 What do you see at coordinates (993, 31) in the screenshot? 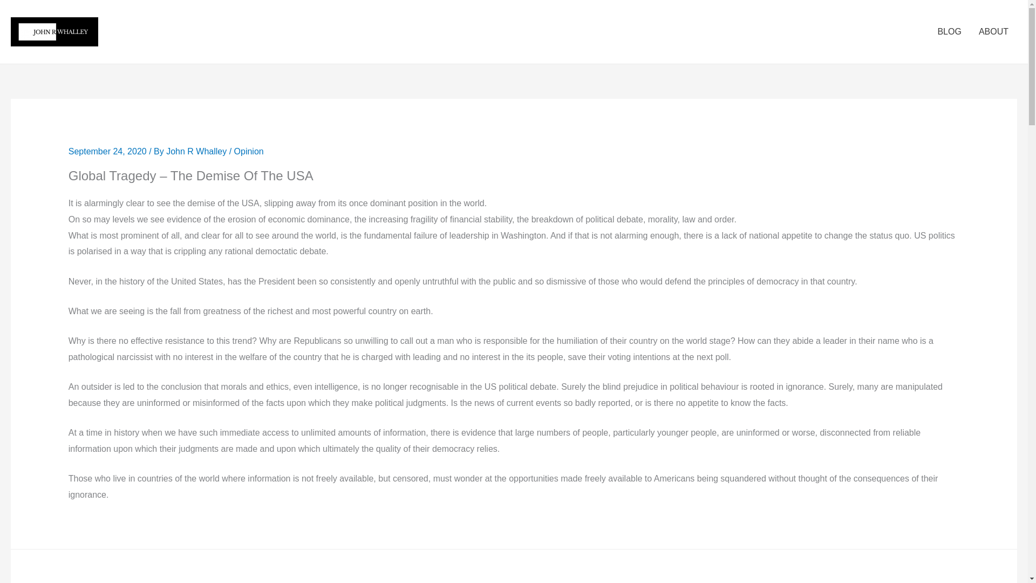
I see `ABOUT` at bounding box center [993, 31].